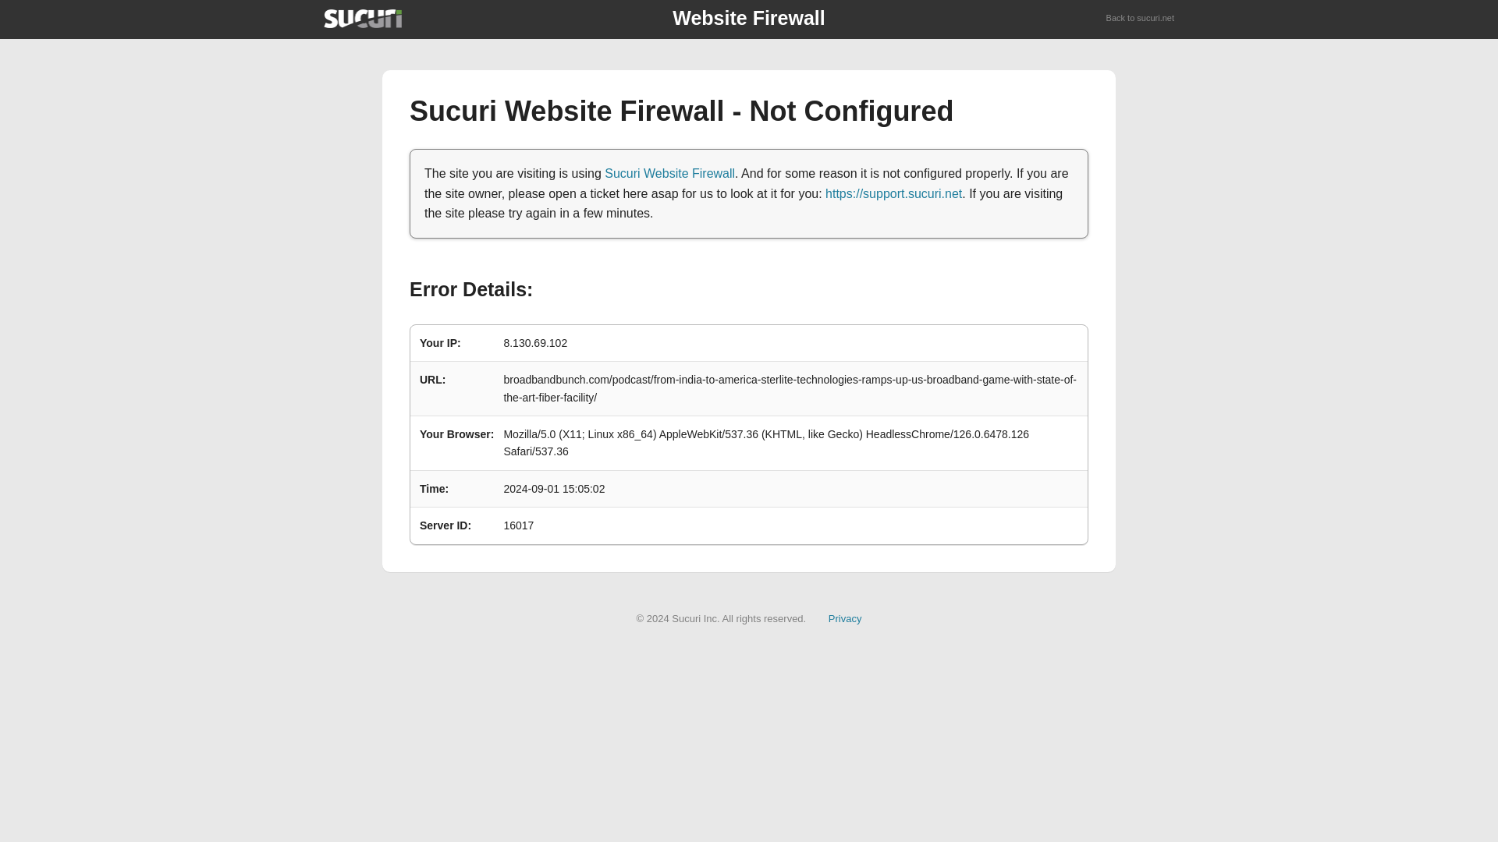 The width and height of the screenshot is (1498, 842). What do you see at coordinates (1141, 19) in the screenshot?
I see `Back to sucuri.net` at bounding box center [1141, 19].